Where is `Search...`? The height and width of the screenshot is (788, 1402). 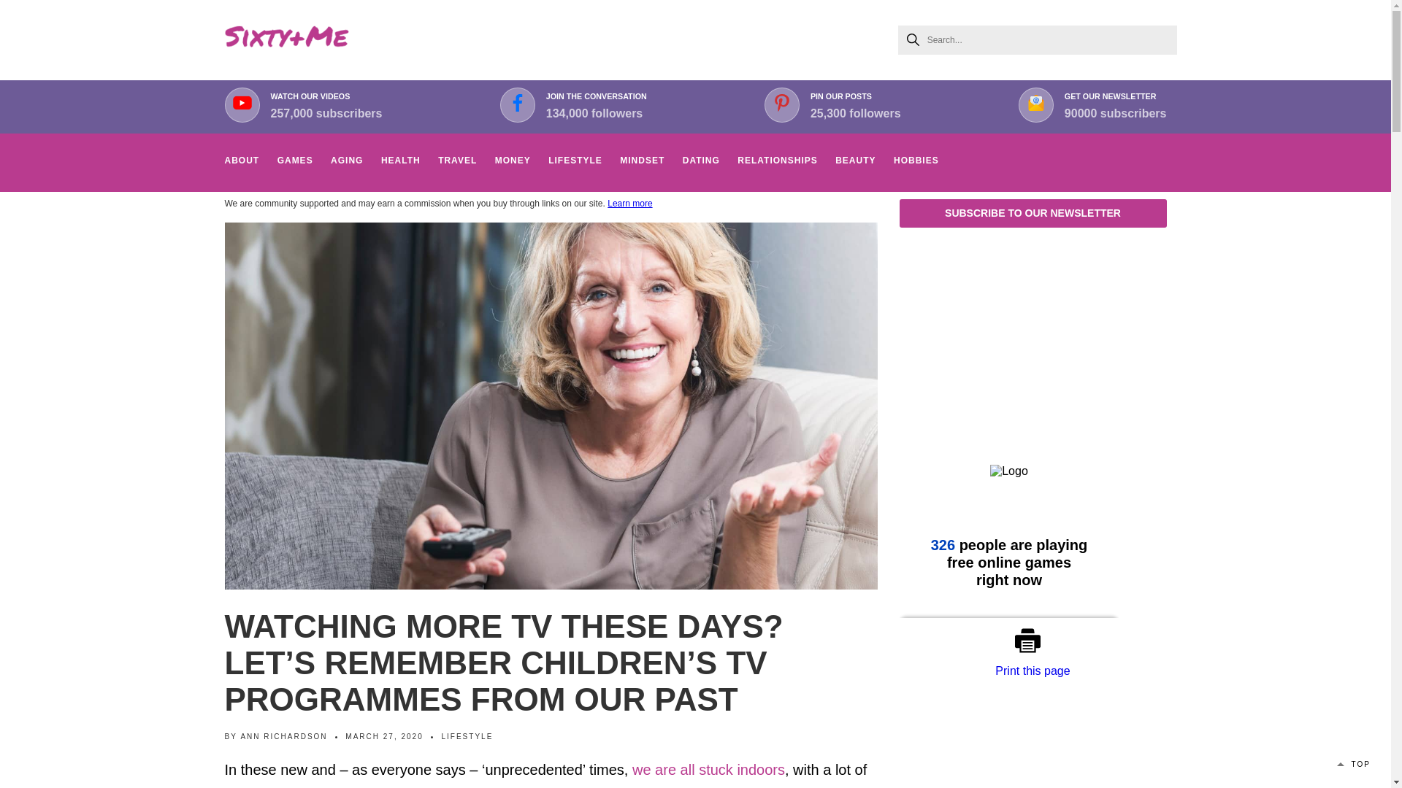
Search... is located at coordinates (1038, 39).